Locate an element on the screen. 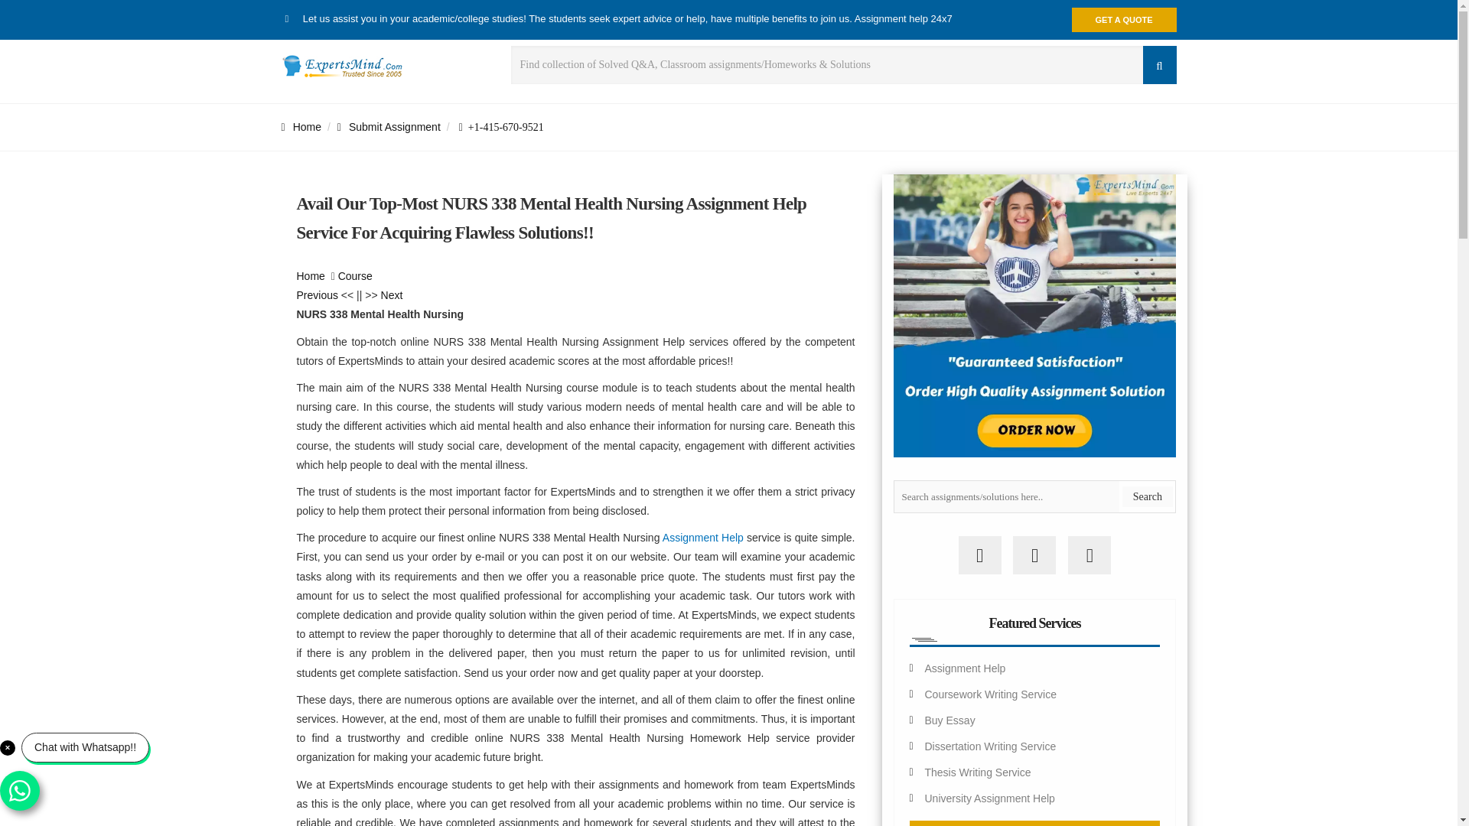 The width and height of the screenshot is (1469, 826). Submit Assignment is located at coordinates (389, 126).